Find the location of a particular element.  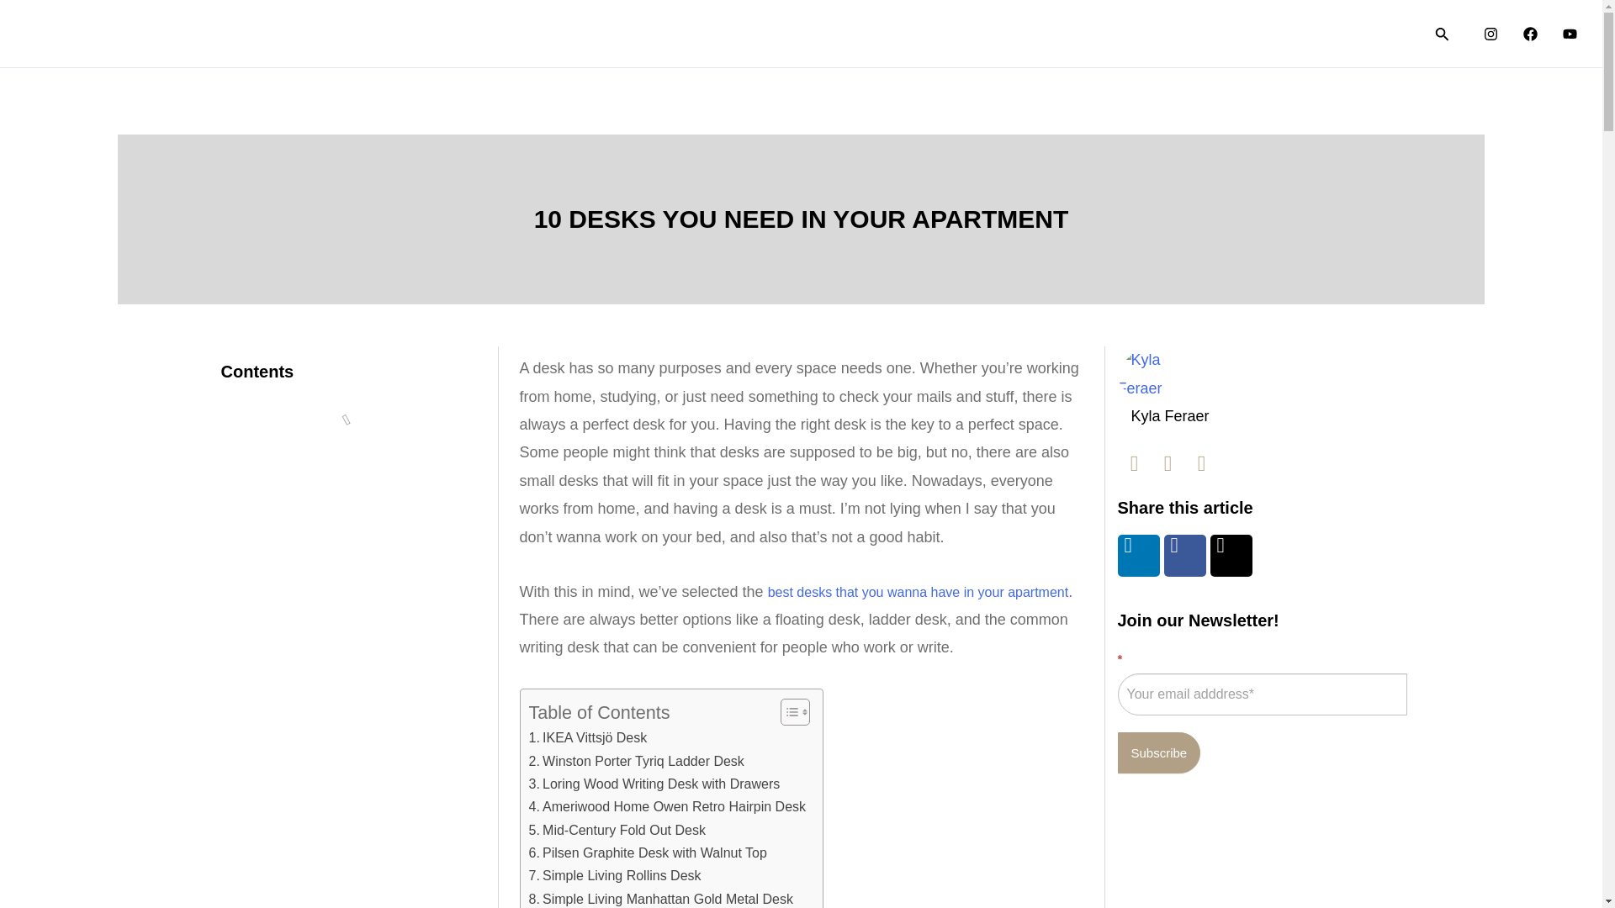

Search is located at coordinates (1442, 34).